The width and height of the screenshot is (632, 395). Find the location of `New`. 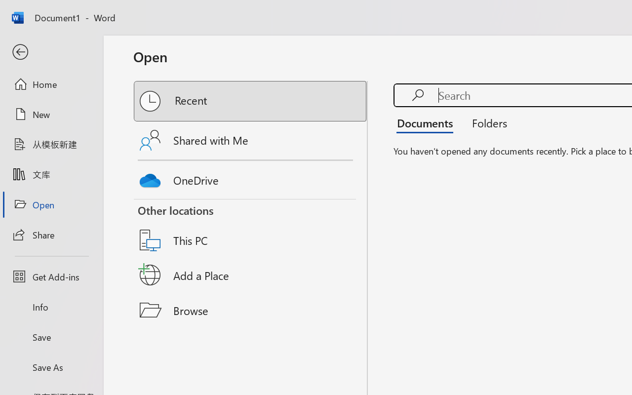

New is located at coordinates (51, 114).